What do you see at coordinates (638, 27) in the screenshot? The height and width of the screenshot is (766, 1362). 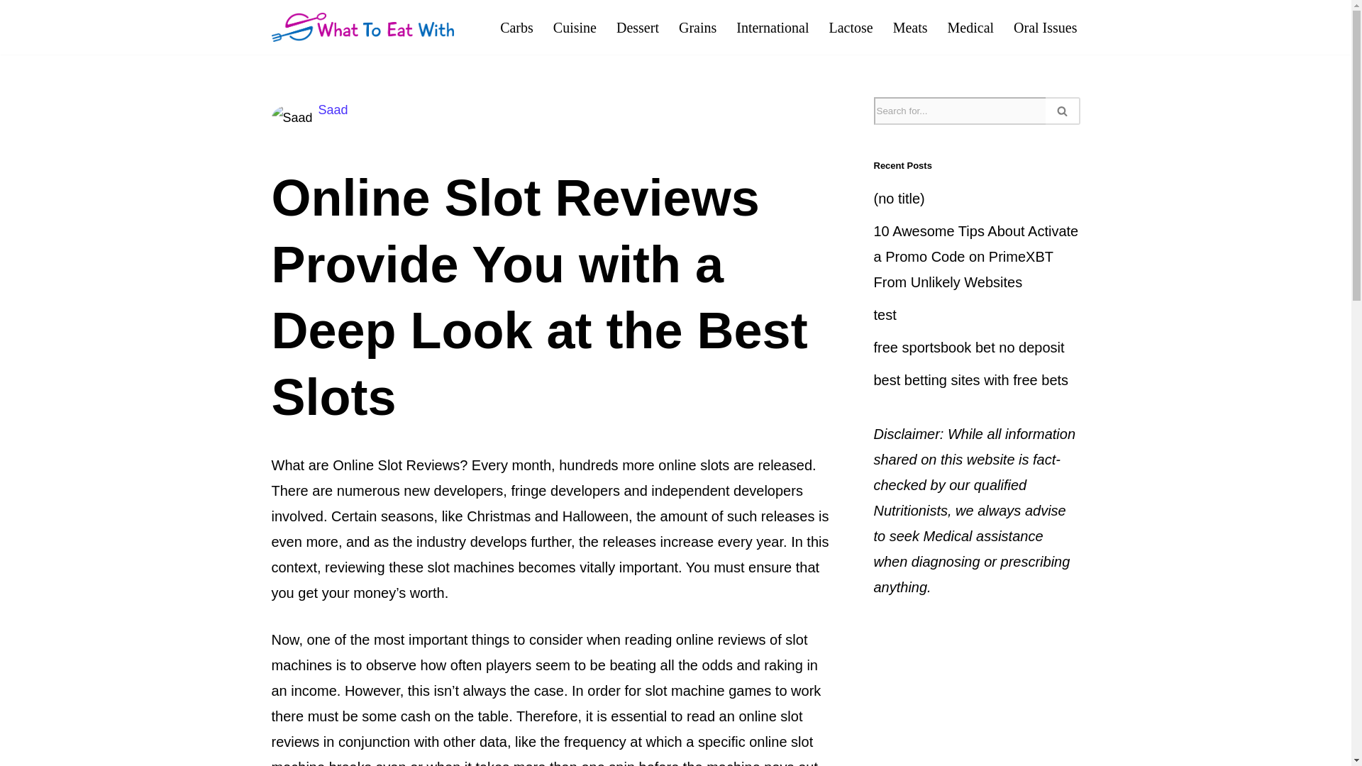 I see `Dessert` at bounding box center [638, 27].